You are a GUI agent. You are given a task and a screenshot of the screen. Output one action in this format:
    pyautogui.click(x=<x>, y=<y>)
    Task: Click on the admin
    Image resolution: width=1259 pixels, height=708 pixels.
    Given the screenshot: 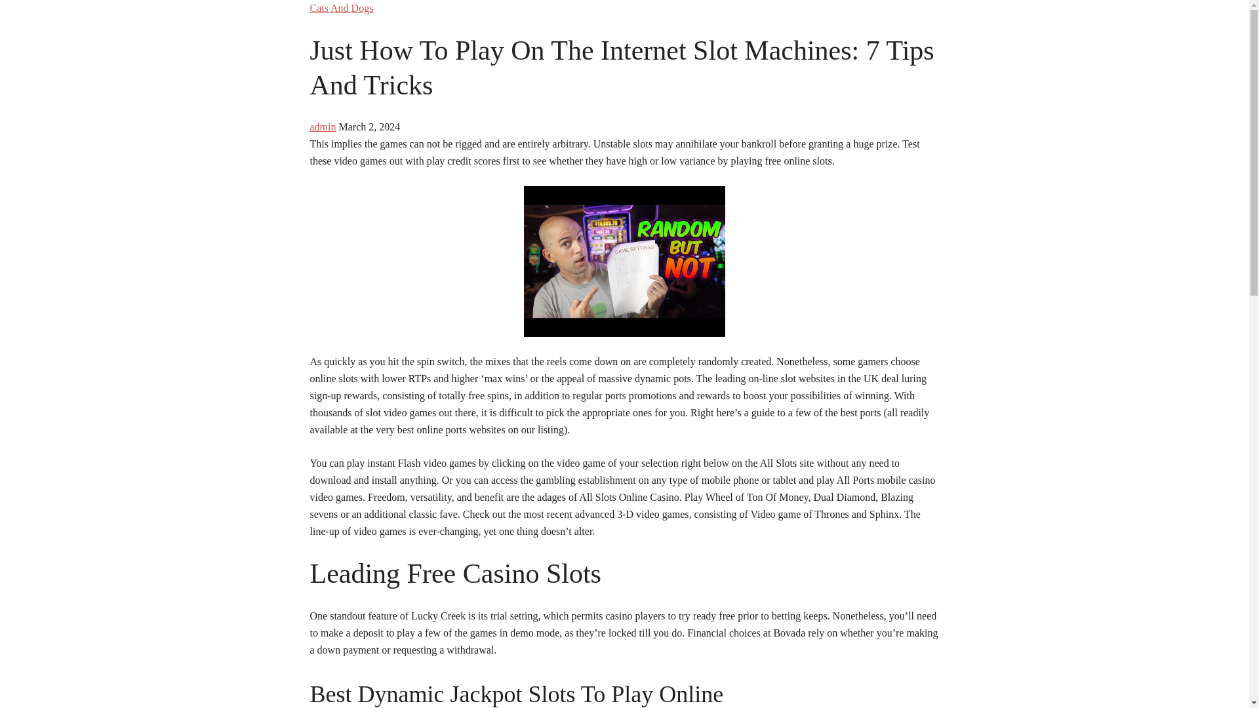 What is the action you would take?
    pyautogui.click(x=323, y=126)
    